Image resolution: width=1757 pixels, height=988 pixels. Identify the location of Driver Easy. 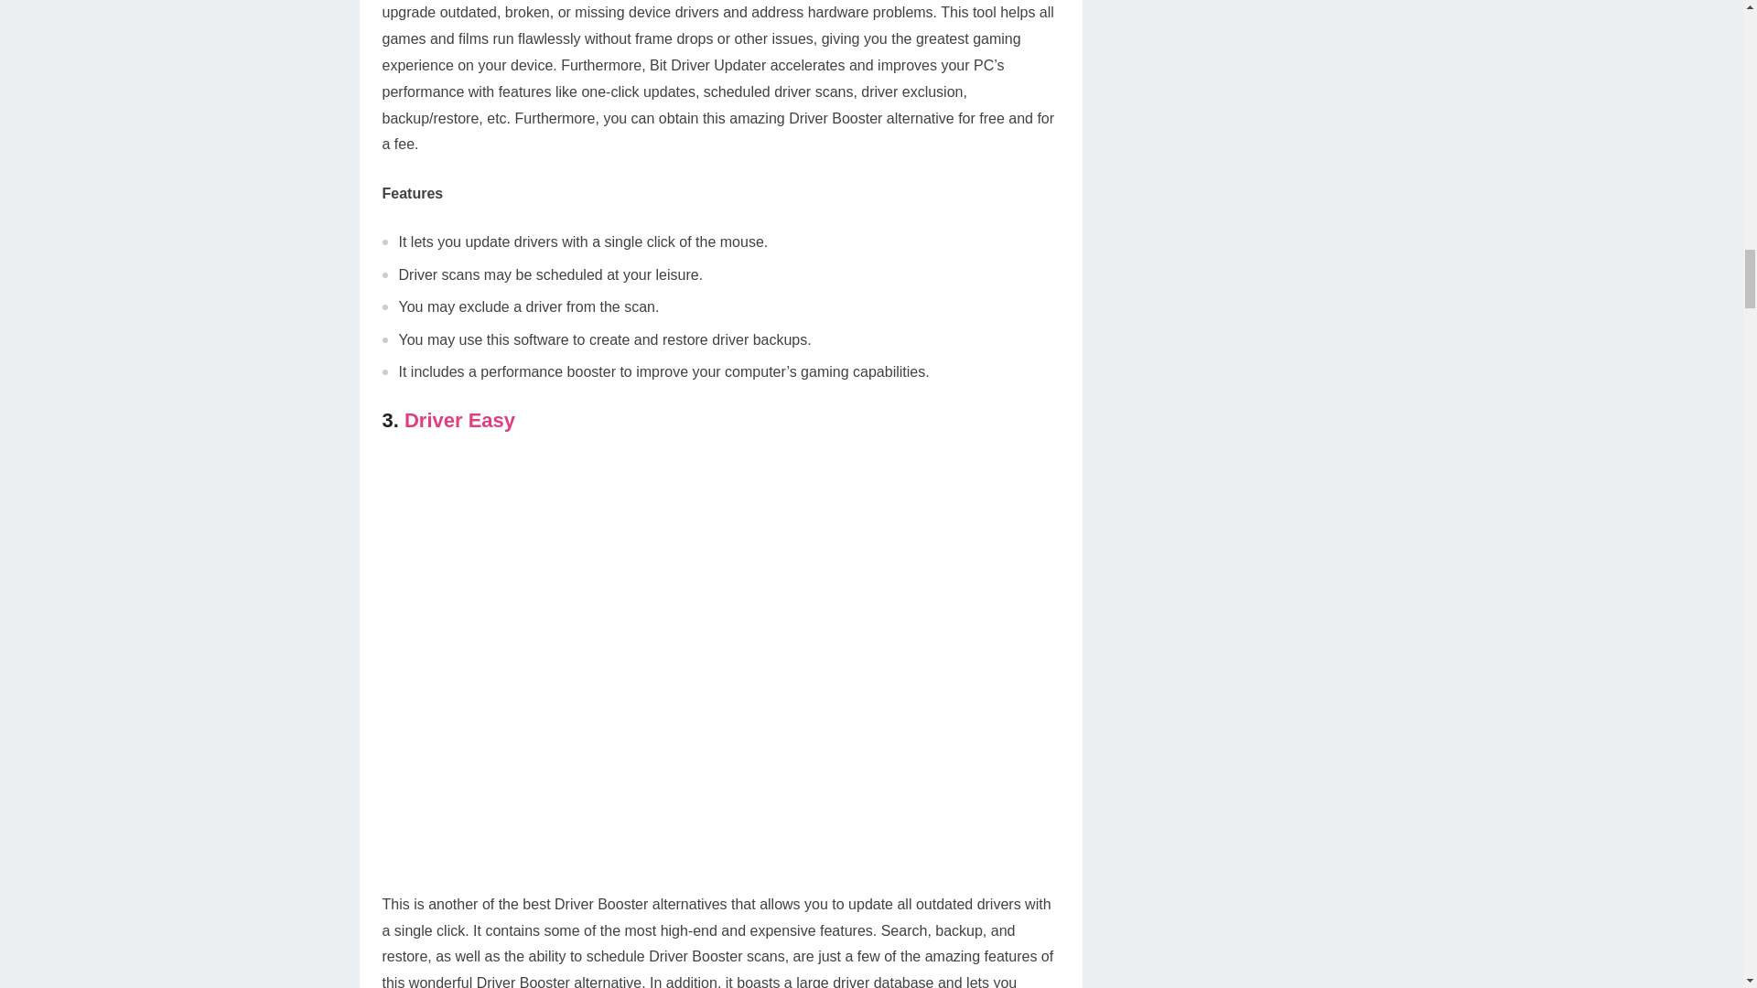
(459, 420).